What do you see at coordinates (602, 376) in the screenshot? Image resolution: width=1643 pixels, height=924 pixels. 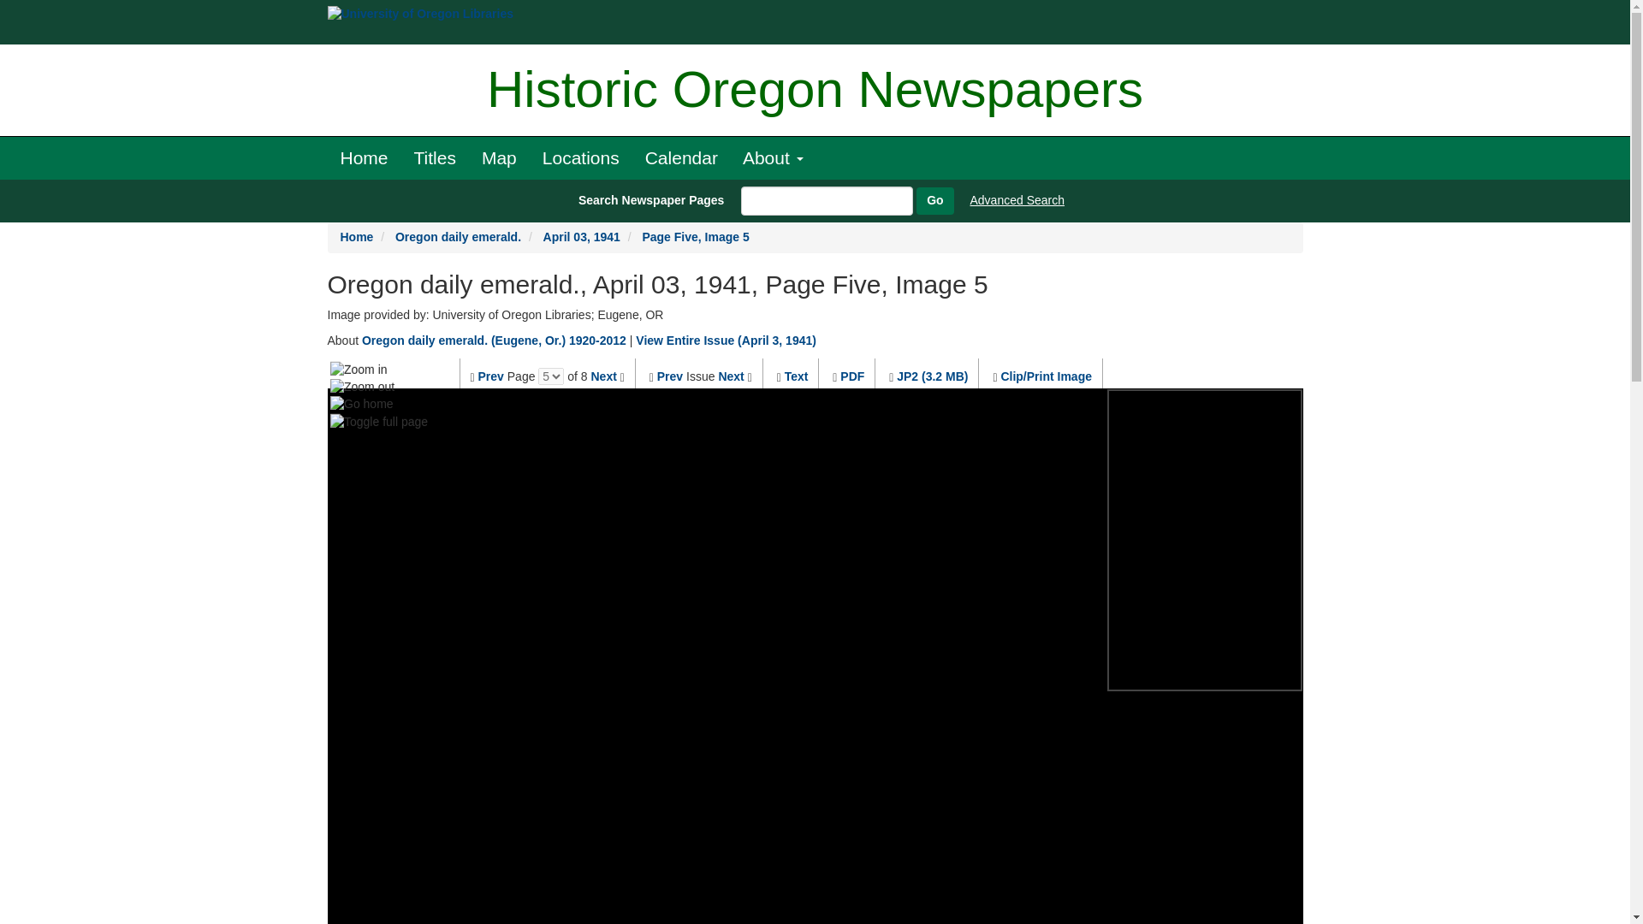 I see `Next` at bounding box center [602, 376].